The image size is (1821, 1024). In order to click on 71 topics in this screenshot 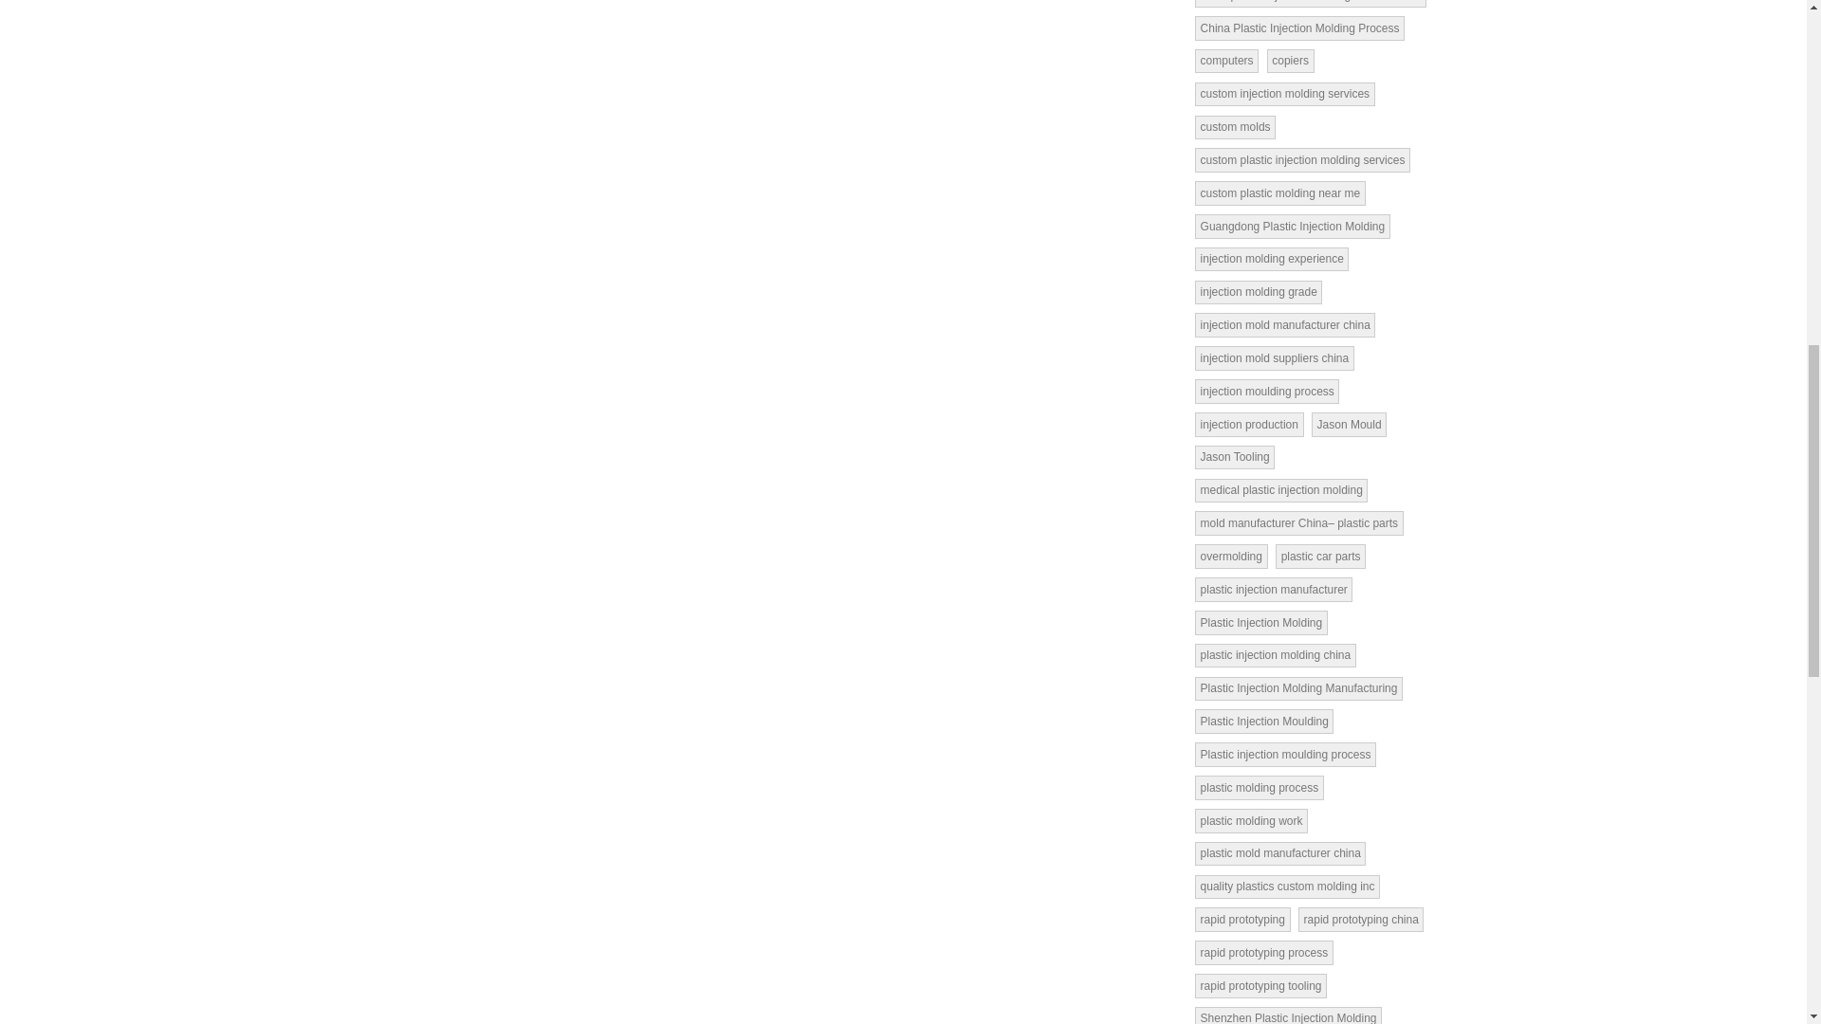, I will do `click(1310, 4)`.